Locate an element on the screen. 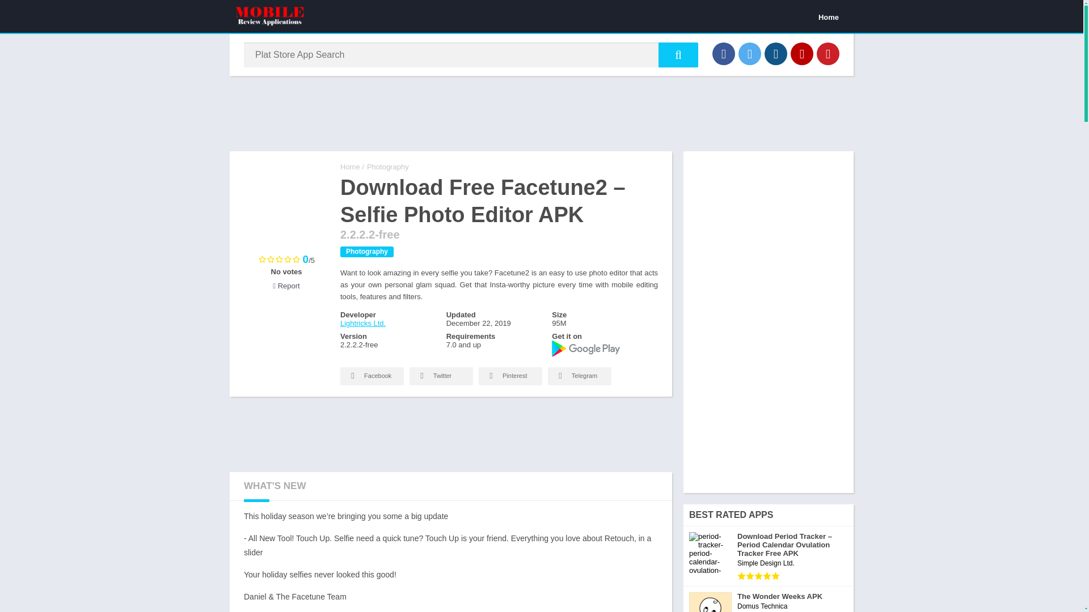 Image resolution: width=1089 pixels, height=612 pixels. Twitter is located at coordinates (441, 376).